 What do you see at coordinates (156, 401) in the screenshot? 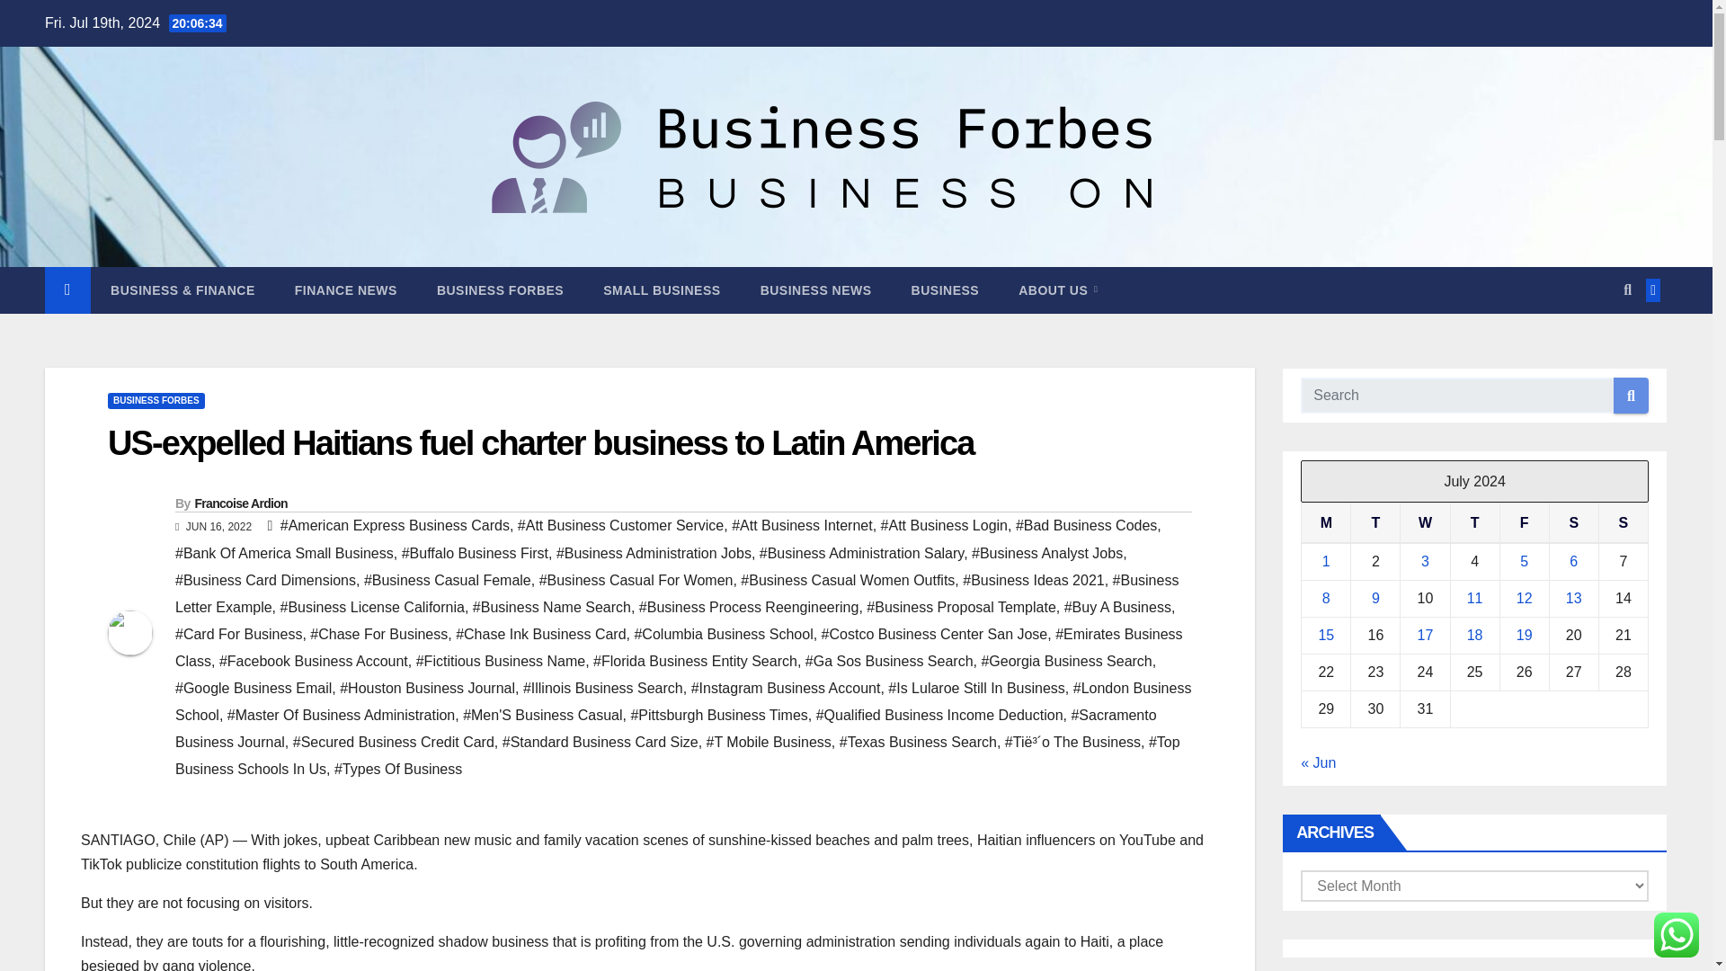
I see `BUSINESS FORBES` at bounding box center [156, 401].